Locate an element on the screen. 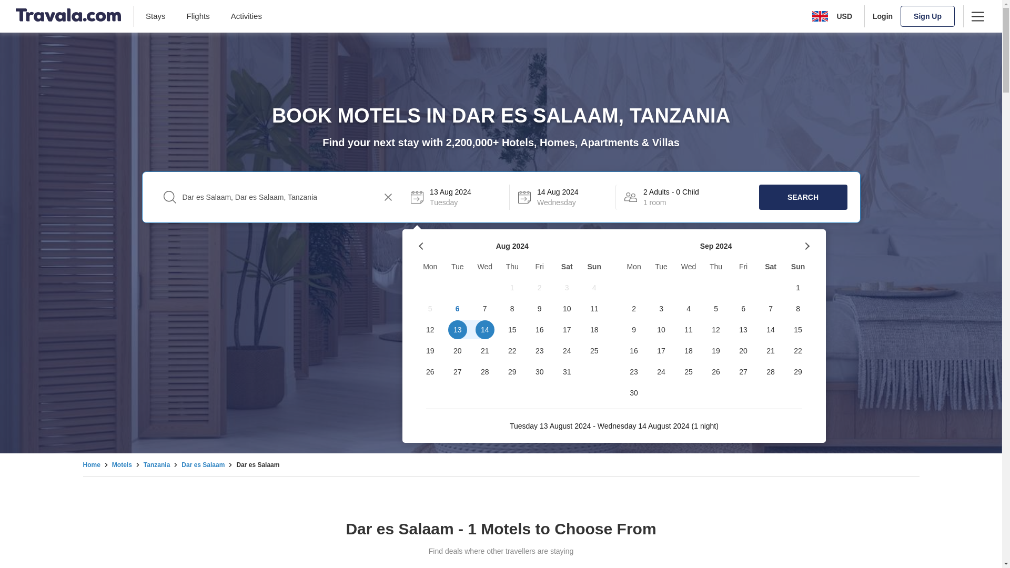 The width and height of the screenshot is (1010, 568). 15 is located at coordinates (512, 329).